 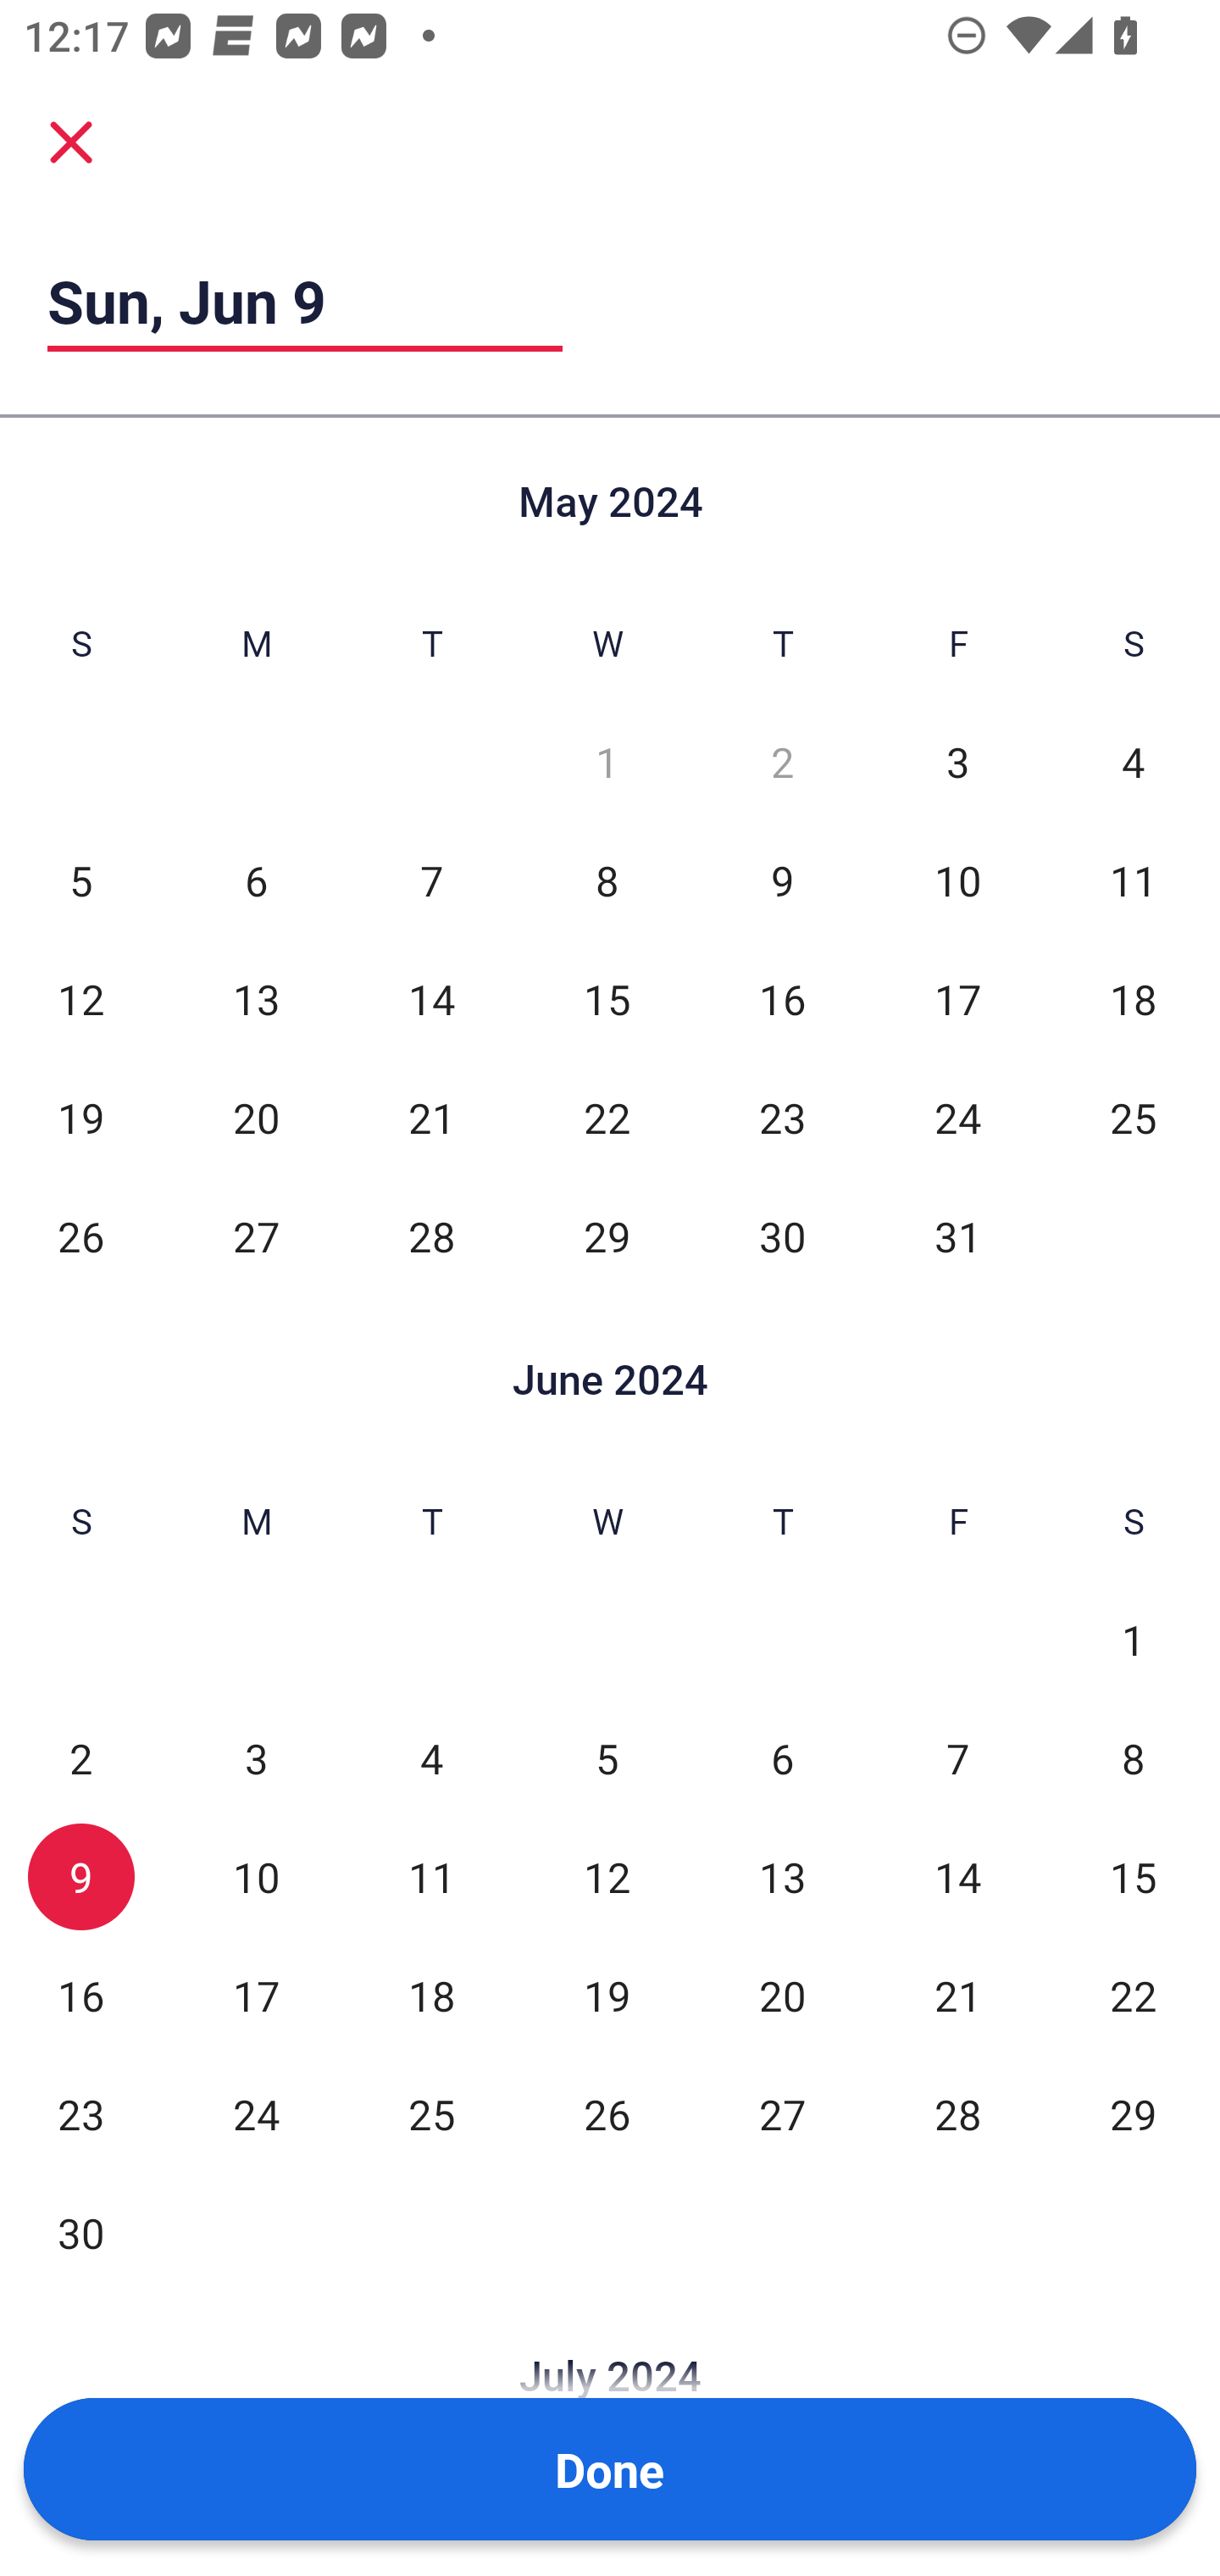 What do you see at coordinates (432, 1236) in the screenshot?
I see `28 Tue, May 28, Not Selected` at bounding box center [432, 1236].